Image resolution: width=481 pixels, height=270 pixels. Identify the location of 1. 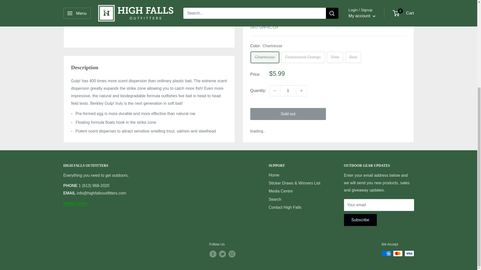
(288, 15).